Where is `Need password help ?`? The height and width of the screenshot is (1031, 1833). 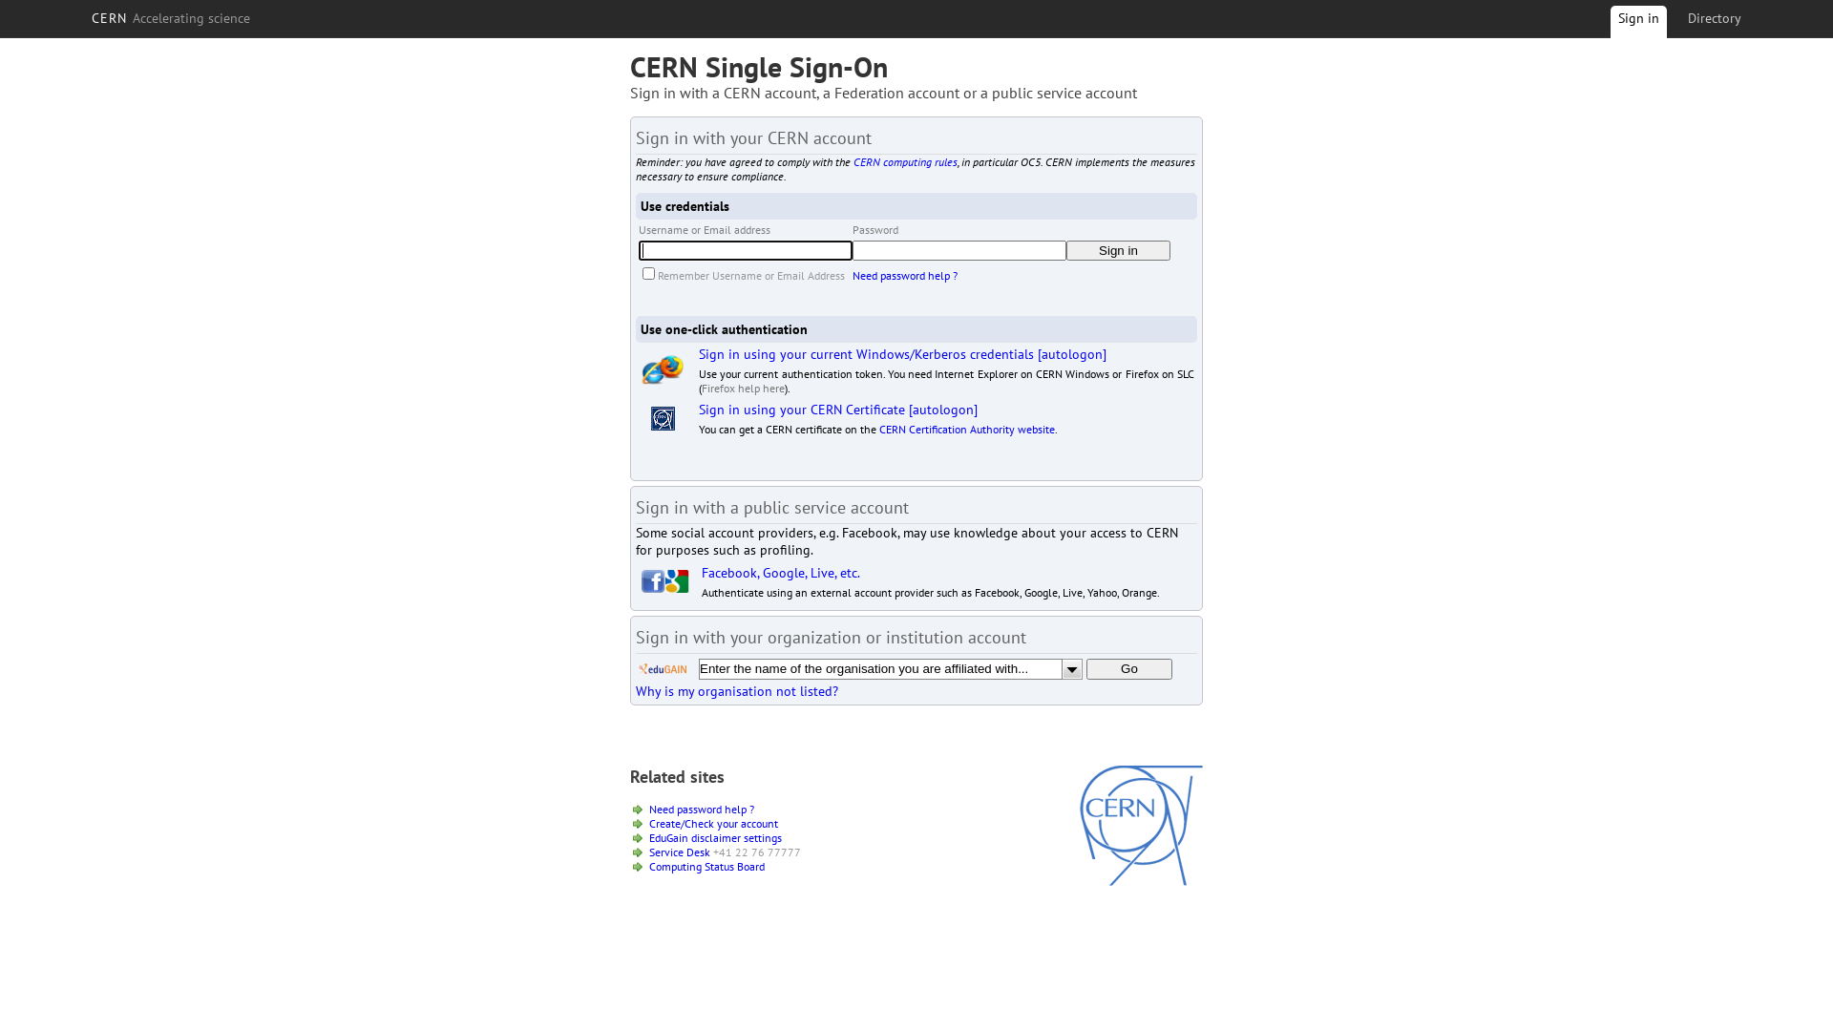 Need password help ? is located at coordinates (905, 275).